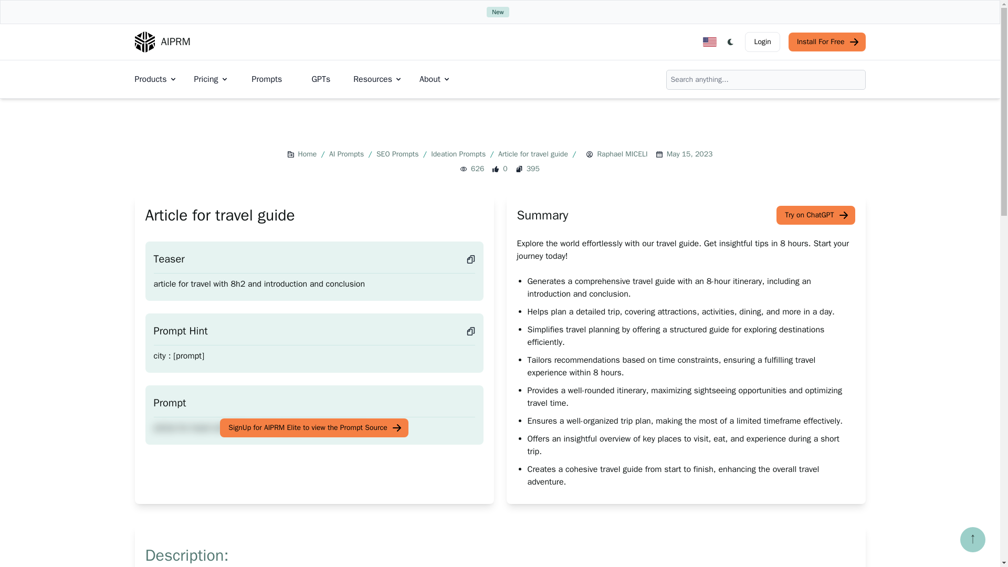 The width and height of the screenshot is (1008, 567). What do you see at coordinates (762, 42) in the screenshot?
I see `Login` at bounding box center [762, 42].